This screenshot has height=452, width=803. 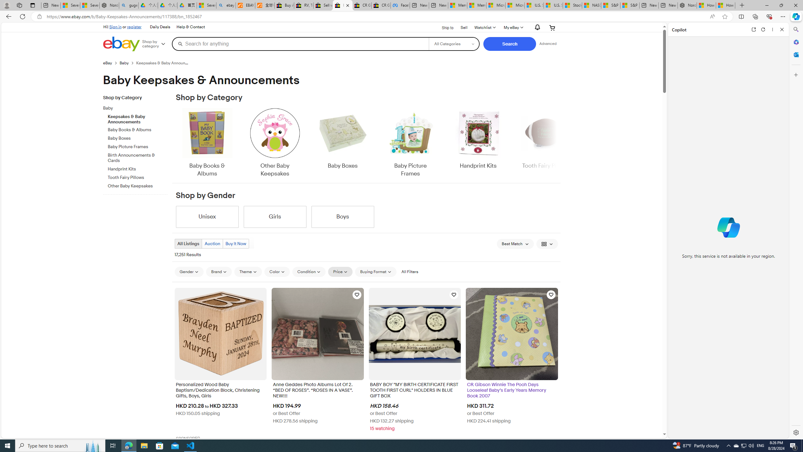 I want to click on guge yunpan - Search, so click(x=129, y=5).